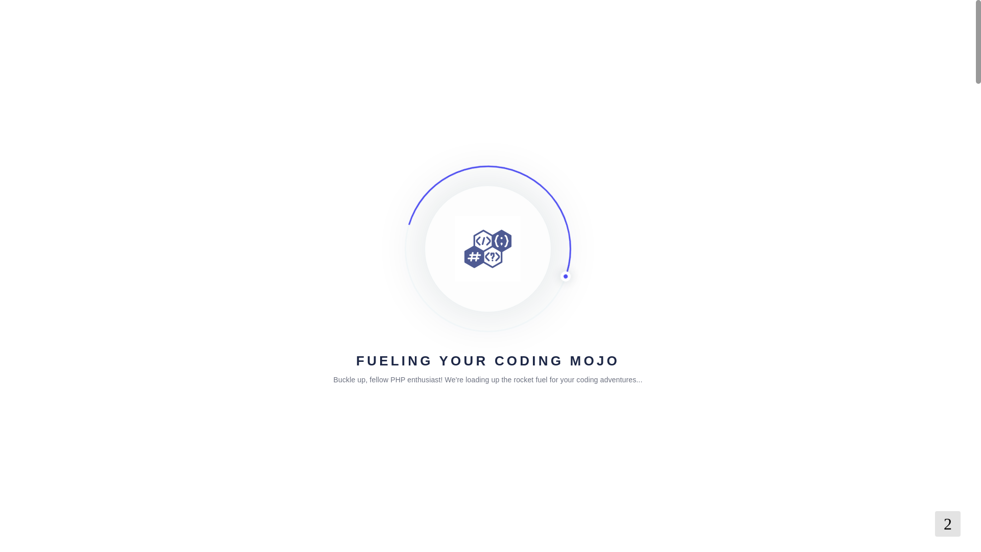 The width and height of the screenshot is (981, 552). I want to click on Filesystem Functions, so click(303, 214).